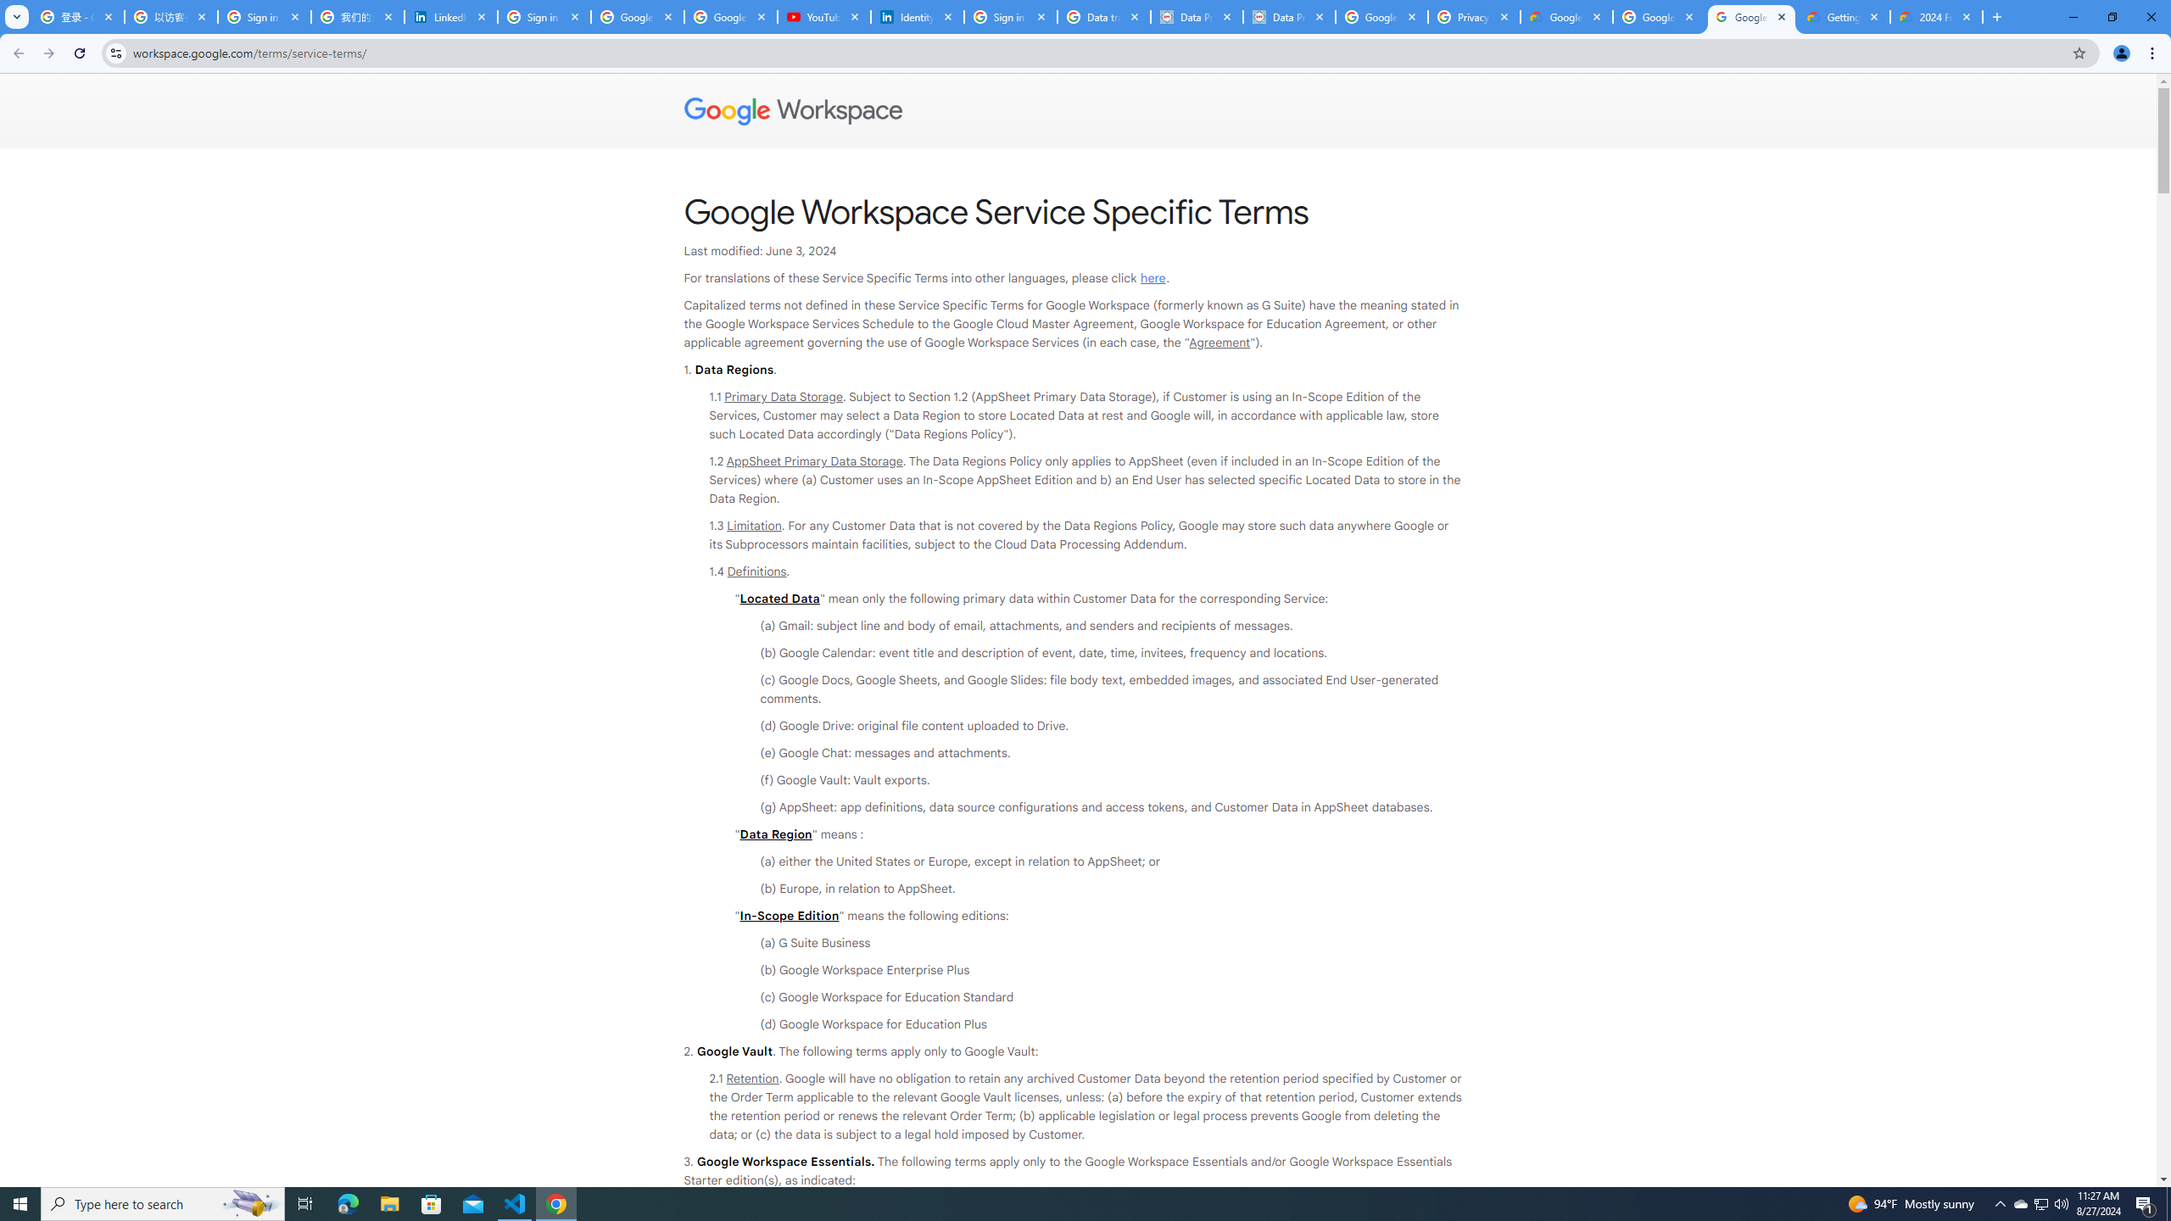 The image size is (2171, 1221). Describe the element at coordinates (1565, 17) in the screenshot. I see `Google Cloud Terms Directory | Google Cloud` at that location.